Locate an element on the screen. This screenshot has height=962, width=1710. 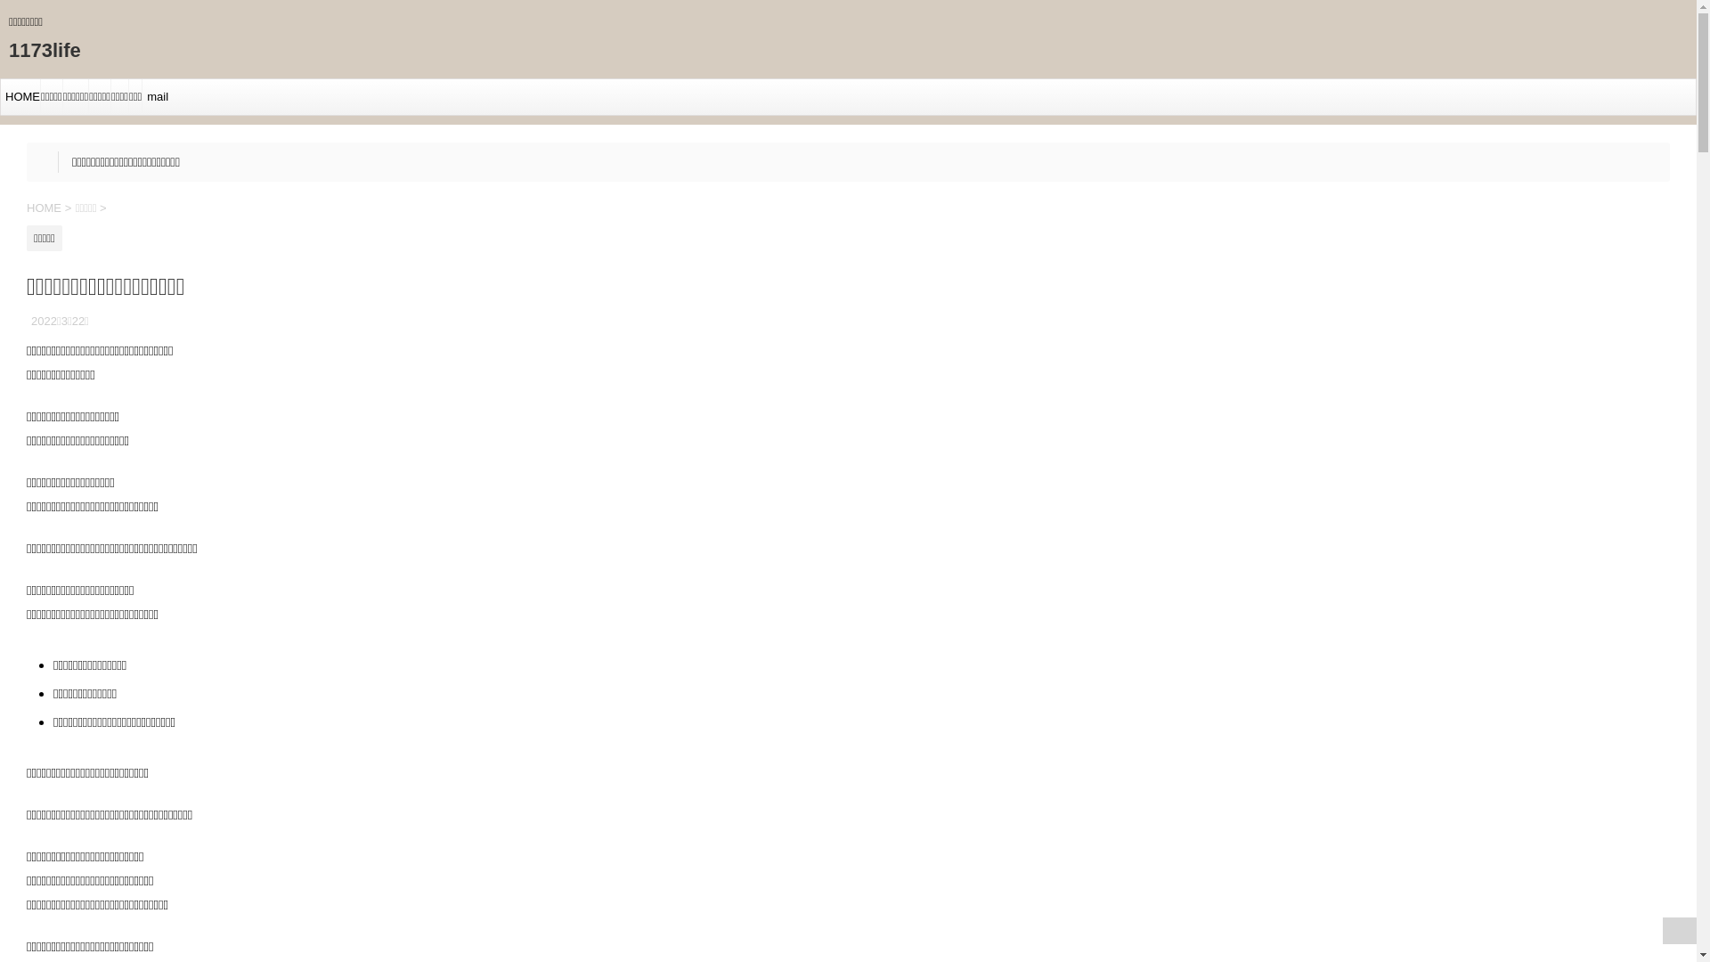
1173life is located at coordinates (45, 50).